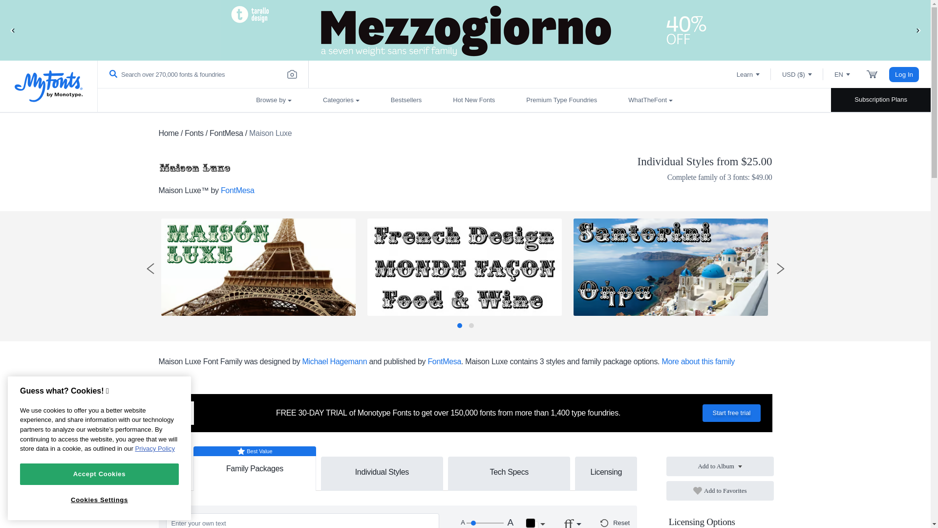  I want to click on Log In, so click(904, 74).